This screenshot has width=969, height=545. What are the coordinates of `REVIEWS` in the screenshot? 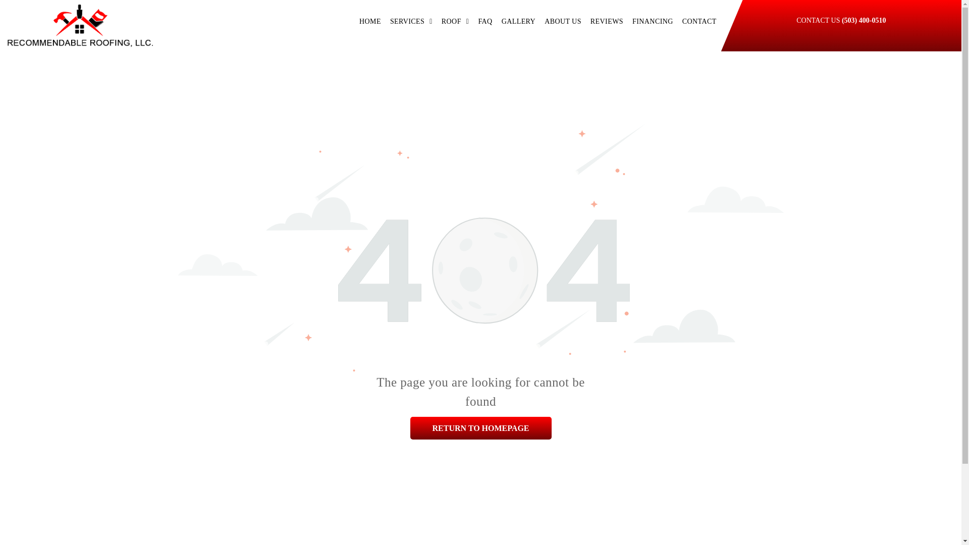 It's located at (607, 21).